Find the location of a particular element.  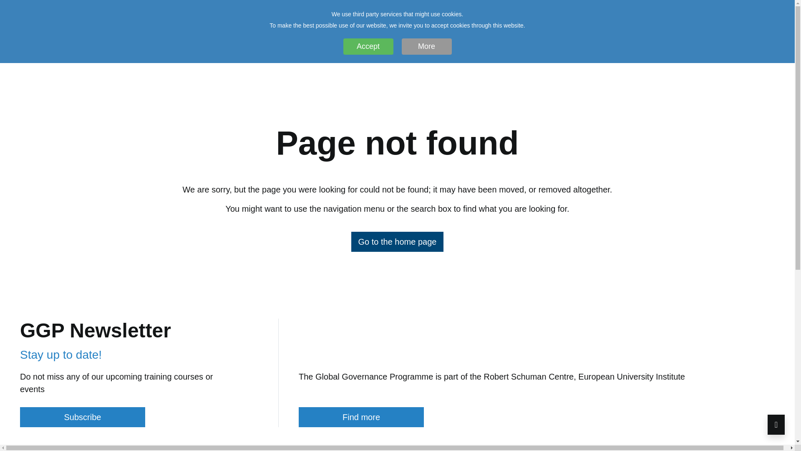

Go to the home page is located at coordinates (397, 241).